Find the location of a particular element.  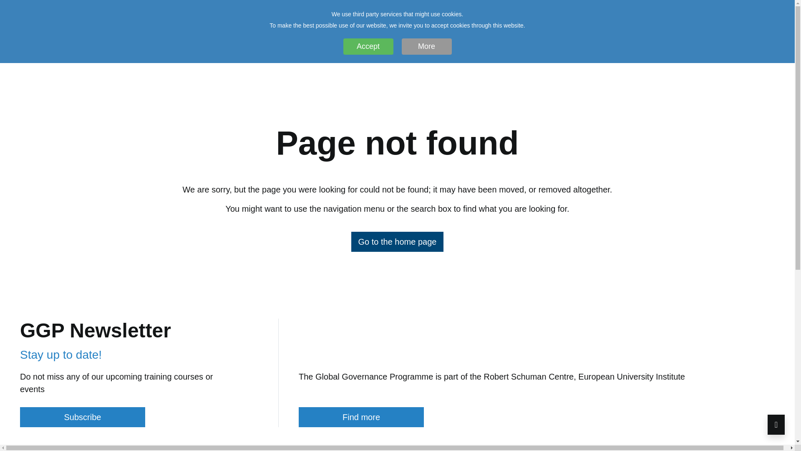

Go to the home page is located at coordinates (397, 241).